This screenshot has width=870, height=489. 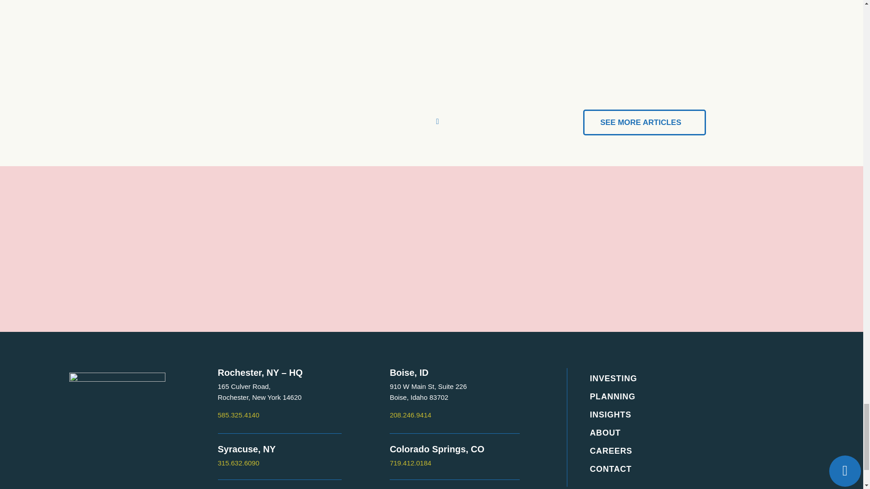 What do you see at coordinates (644, 122) in the screenshot?
I see `PLANNING` at bounding box center [644, 122].